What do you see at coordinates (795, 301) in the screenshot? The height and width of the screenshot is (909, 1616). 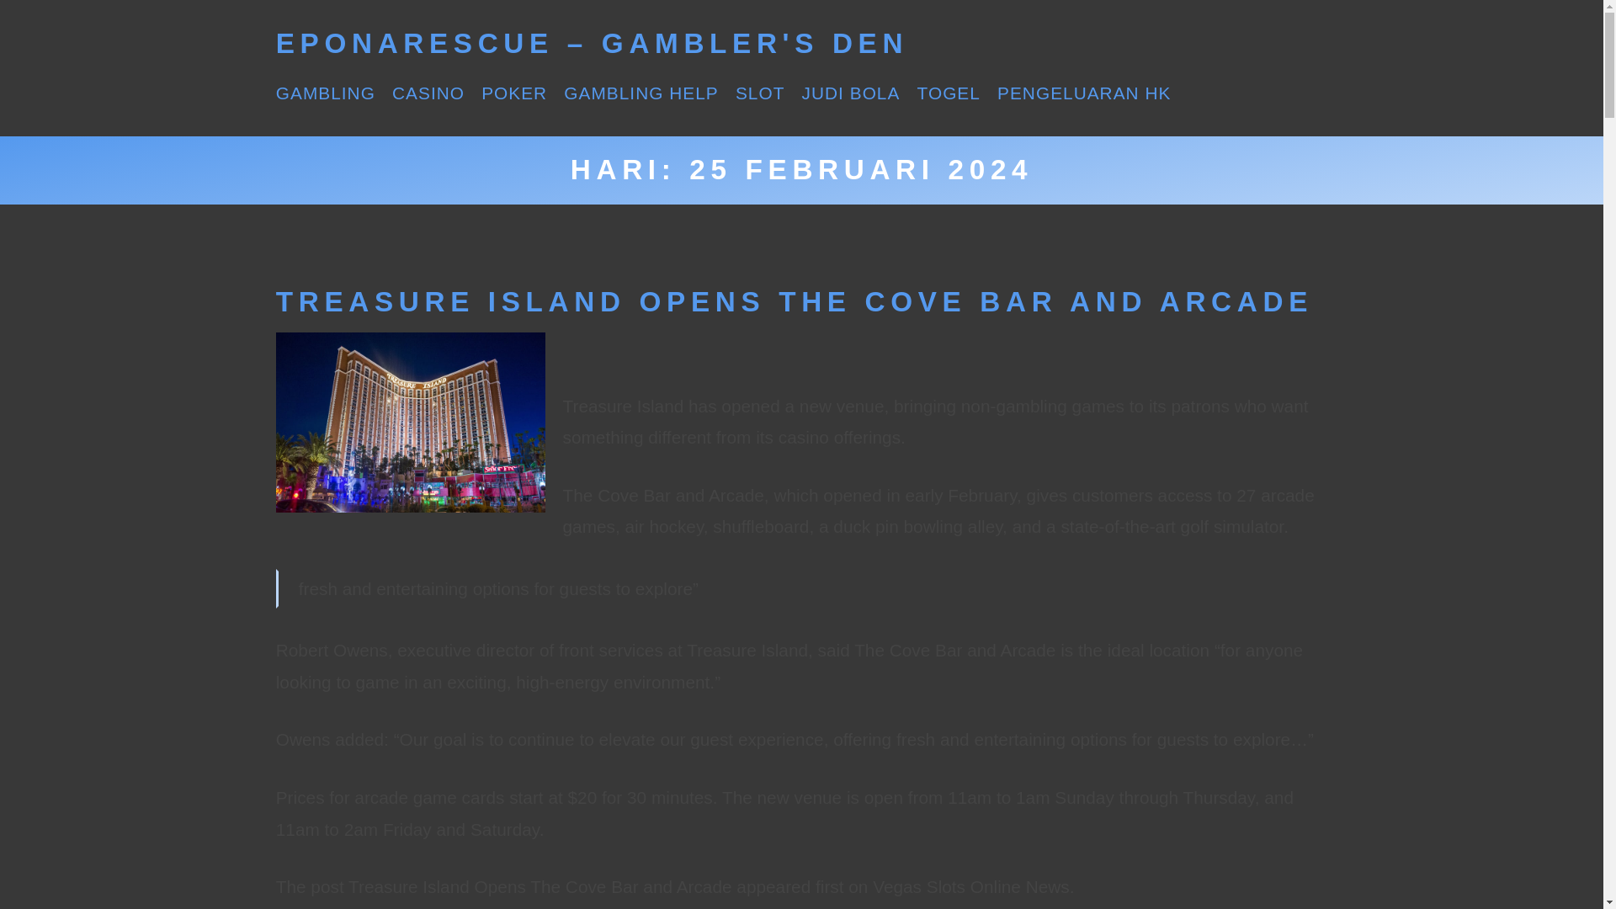 I see `TREASURE ISLAND OPENS THE COVE BAR AND ARCADE` at bounding box center [795, 301].